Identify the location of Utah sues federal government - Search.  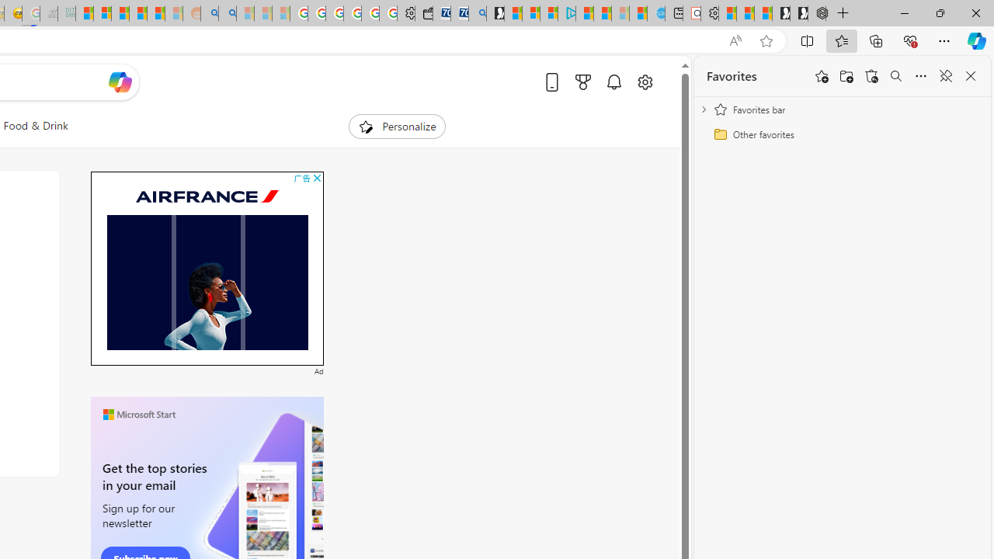
(227, 14).